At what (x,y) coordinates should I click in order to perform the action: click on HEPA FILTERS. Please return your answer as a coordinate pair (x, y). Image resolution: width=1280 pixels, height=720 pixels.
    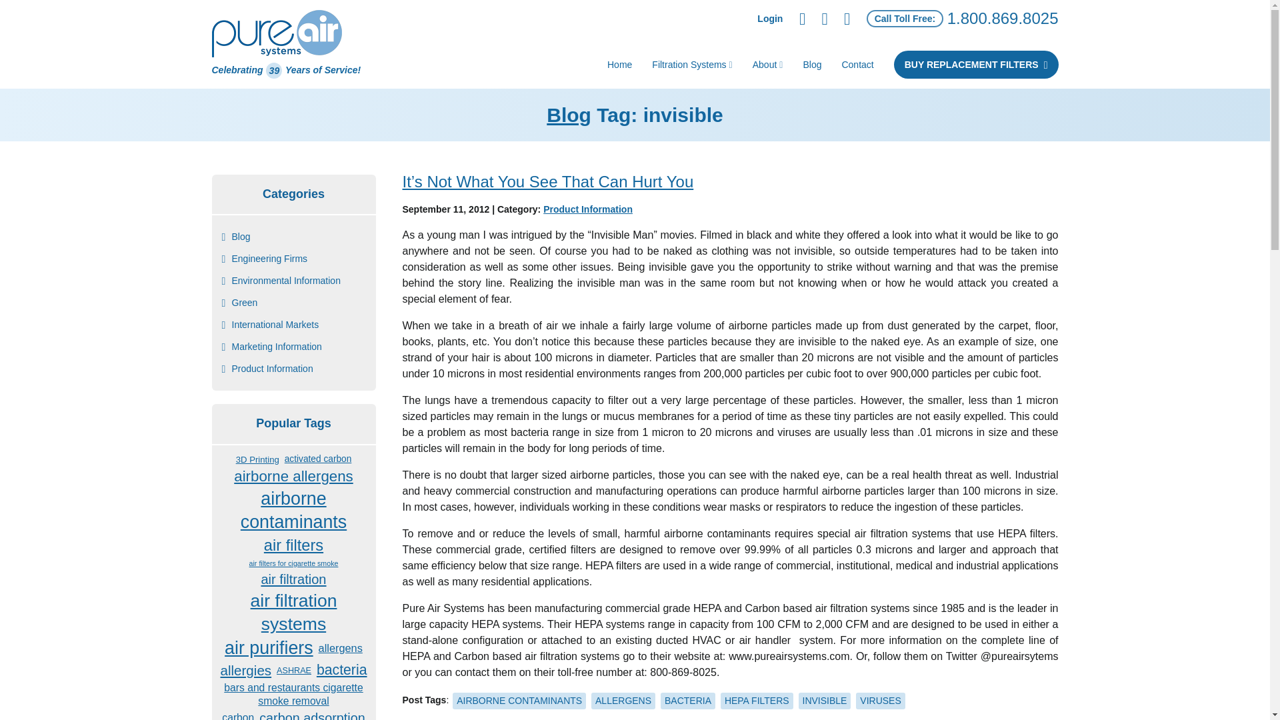
    Looking at the image, I should click on (757, 700).